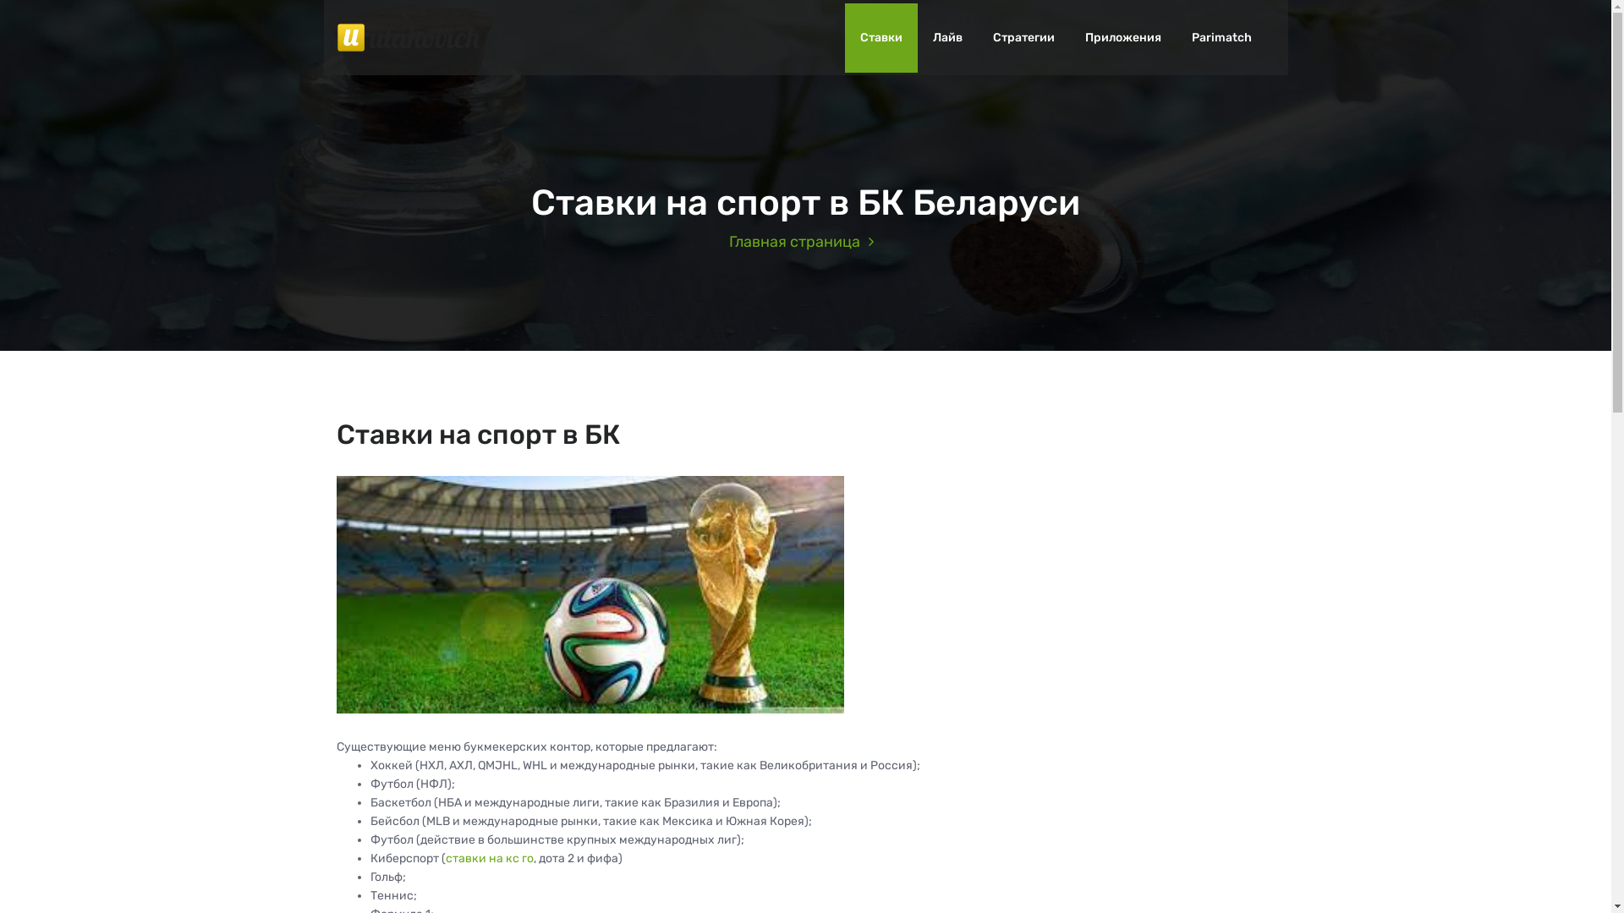  What do you see at coordinates (1221, 38) in the screenshot?
I see `Parimatch` at bounding box center [1221, 38].